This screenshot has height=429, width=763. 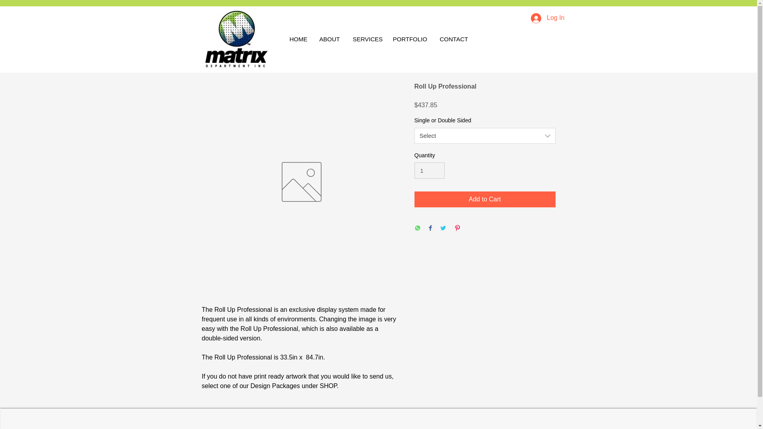 I want to click on 1, so click(x=429, y=171).